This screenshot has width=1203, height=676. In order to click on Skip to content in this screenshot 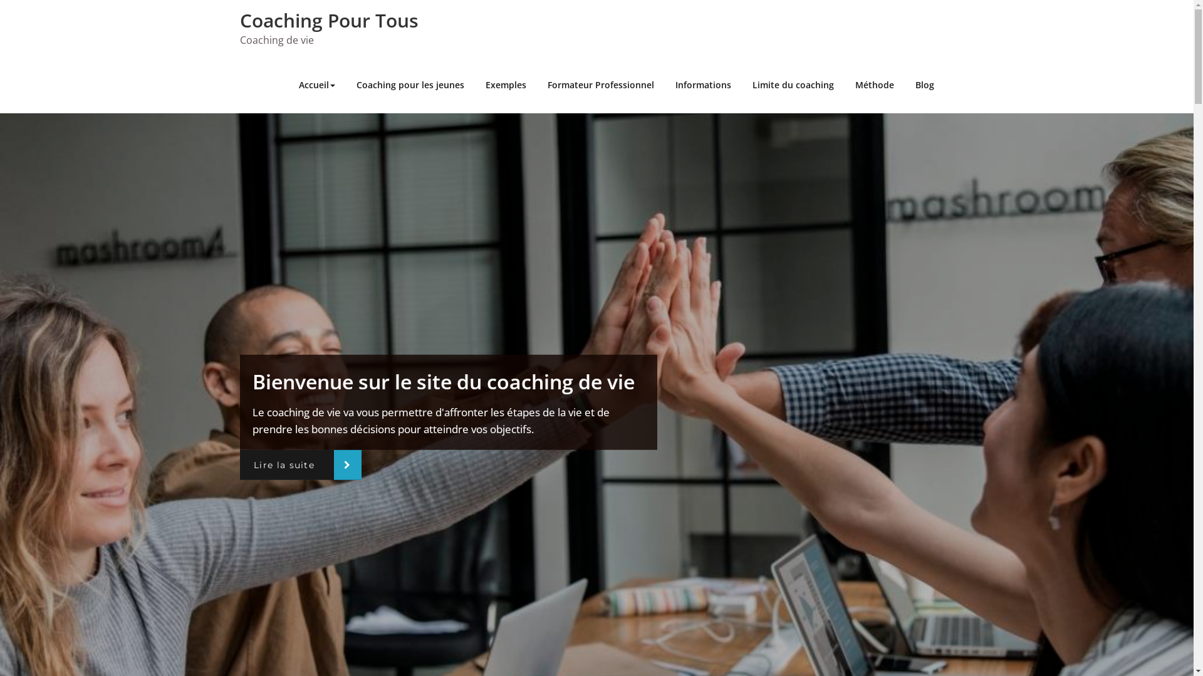, I will do `click(0, 0)`.